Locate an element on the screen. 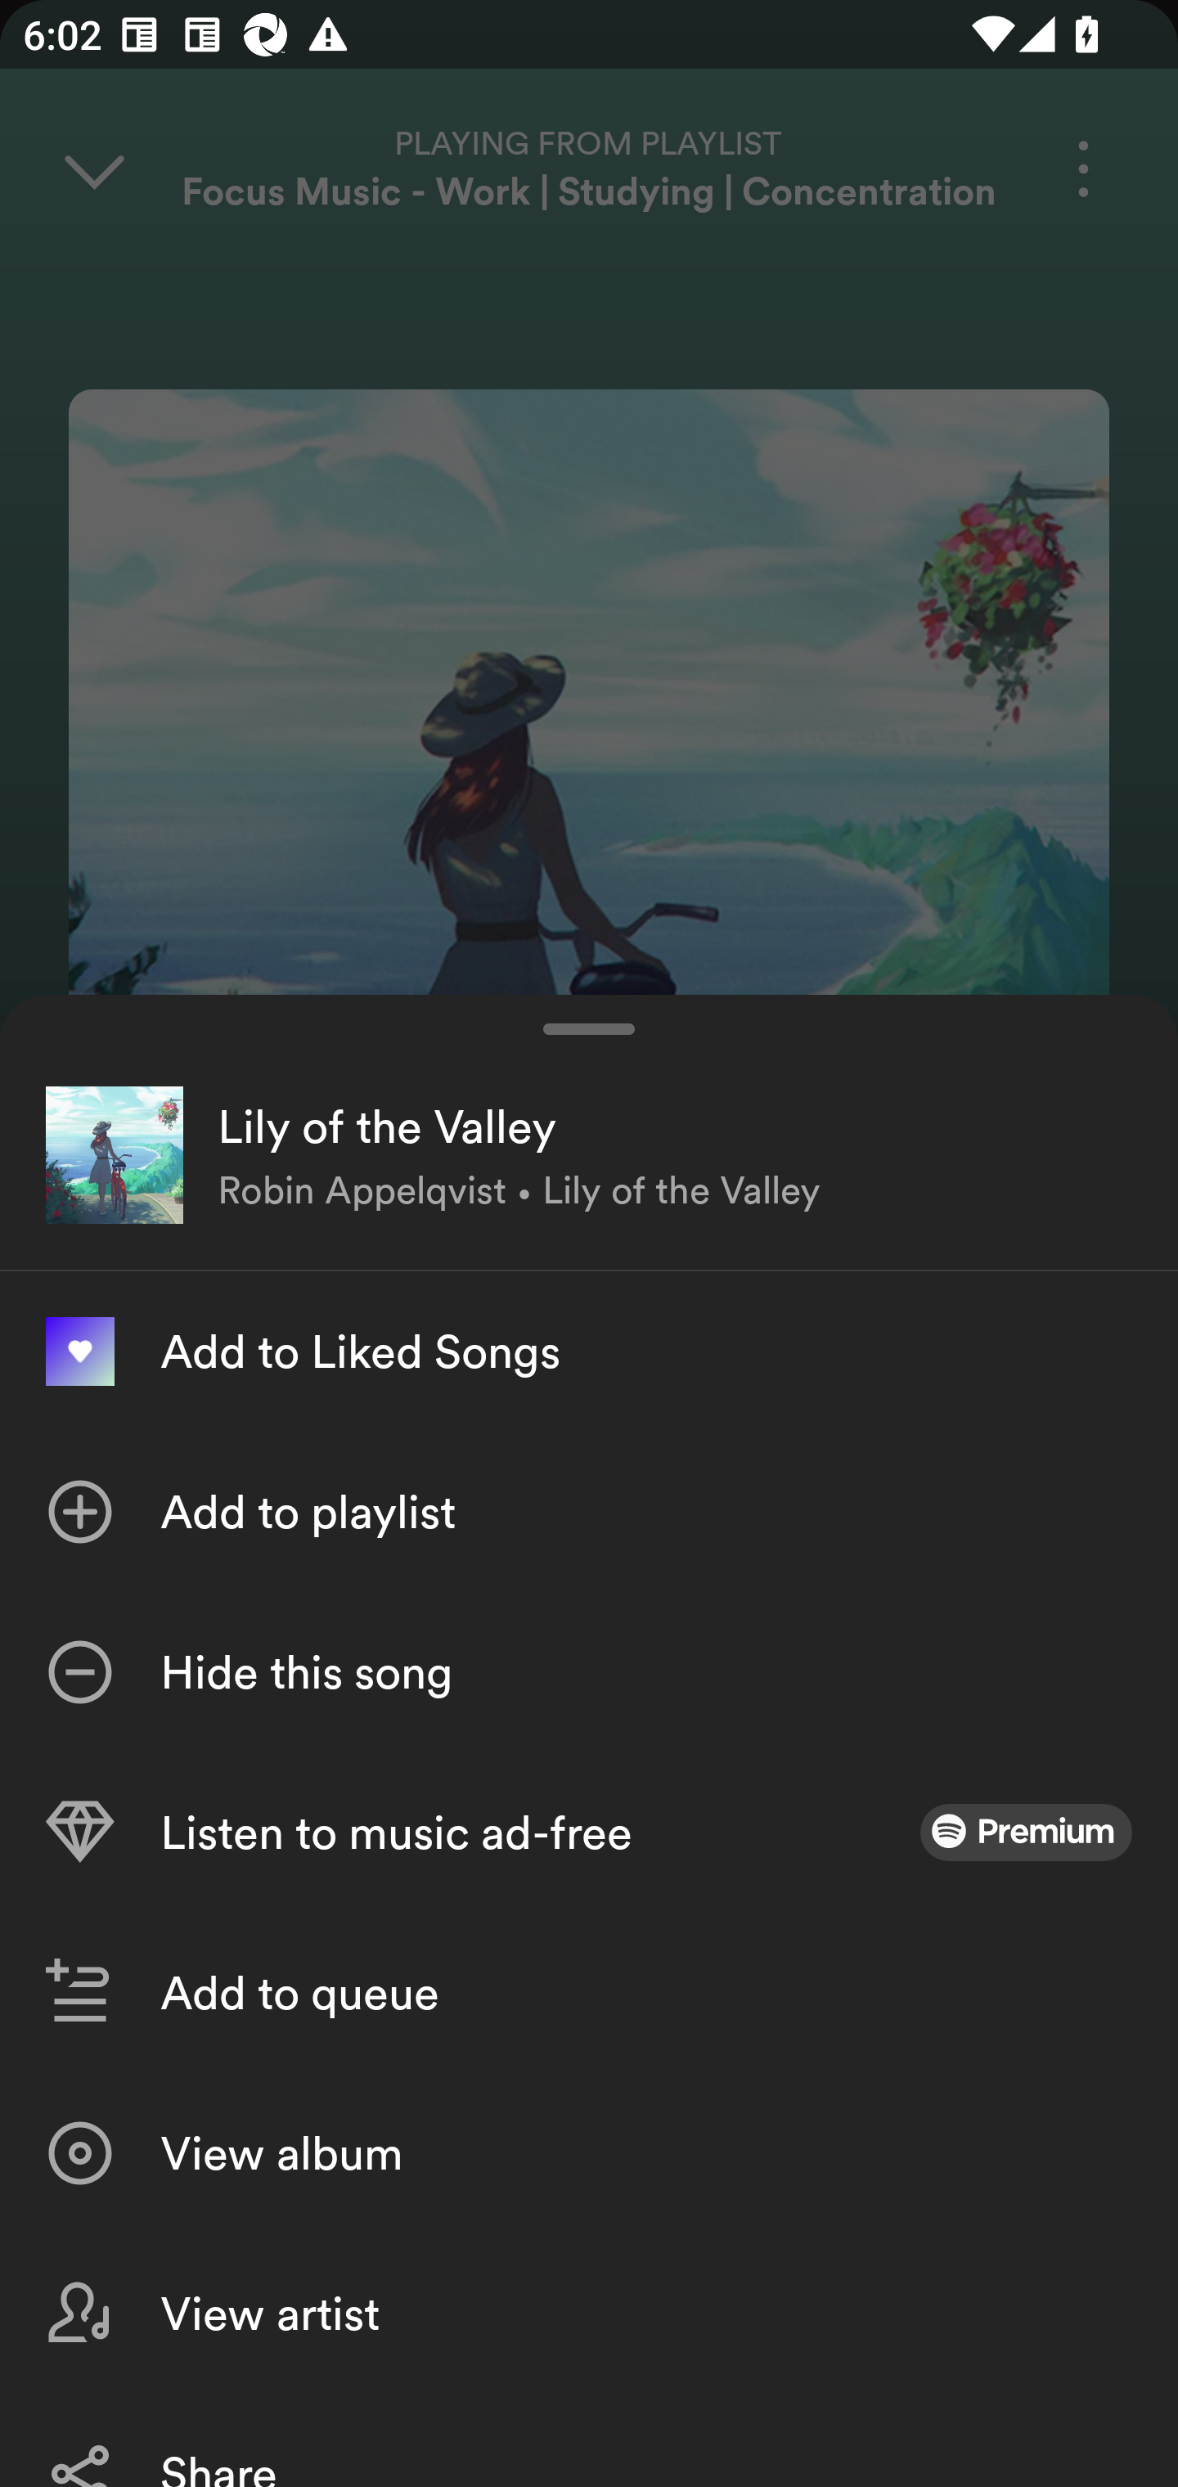 Image resolution: width=1178 pixels, height=2487 pixels. Add to playlist is located at coordinates (589, 1512).